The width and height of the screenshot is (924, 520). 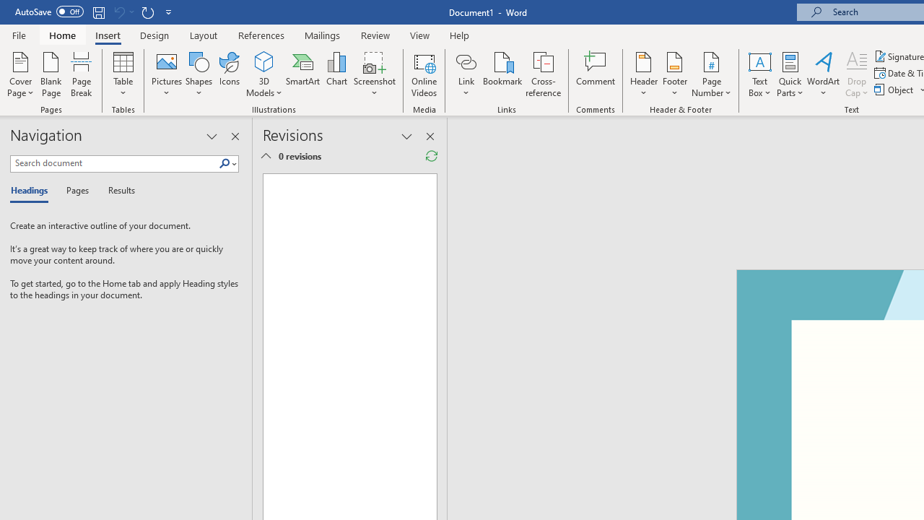 What do you see at coordinates (596, 74) in the screenshot?
I see `Comment` at bounding box center [596, 74].